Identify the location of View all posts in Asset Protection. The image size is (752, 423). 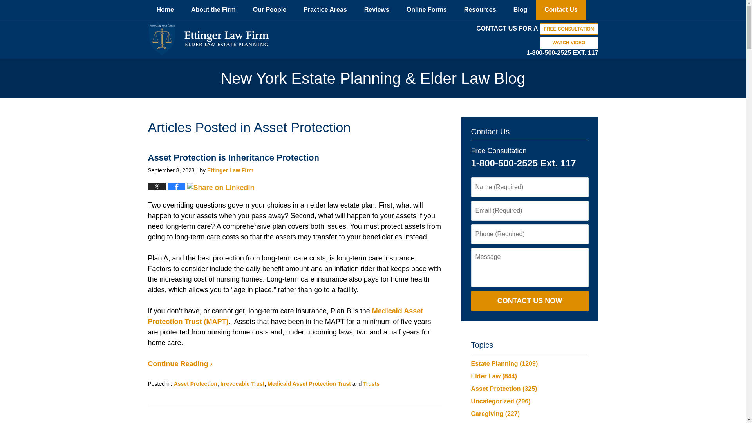
(195, 384).